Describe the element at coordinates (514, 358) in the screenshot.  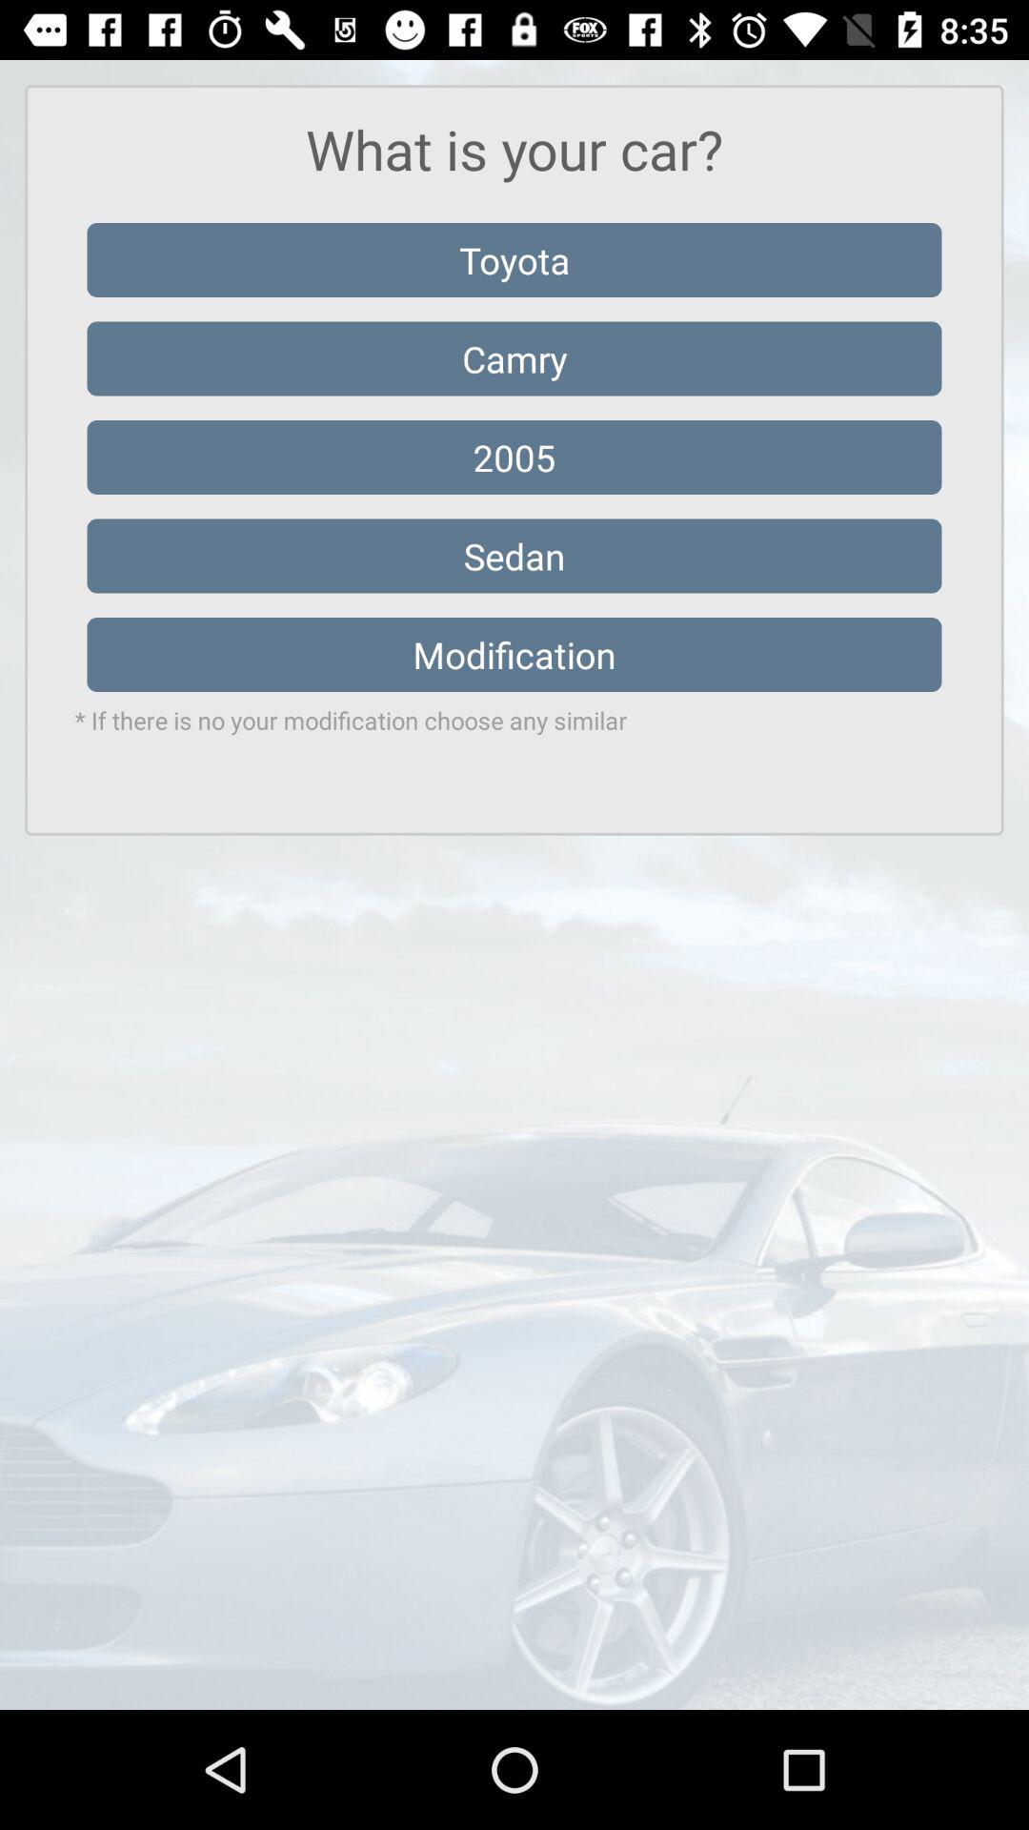
I see `press icon below toyota` at that location.